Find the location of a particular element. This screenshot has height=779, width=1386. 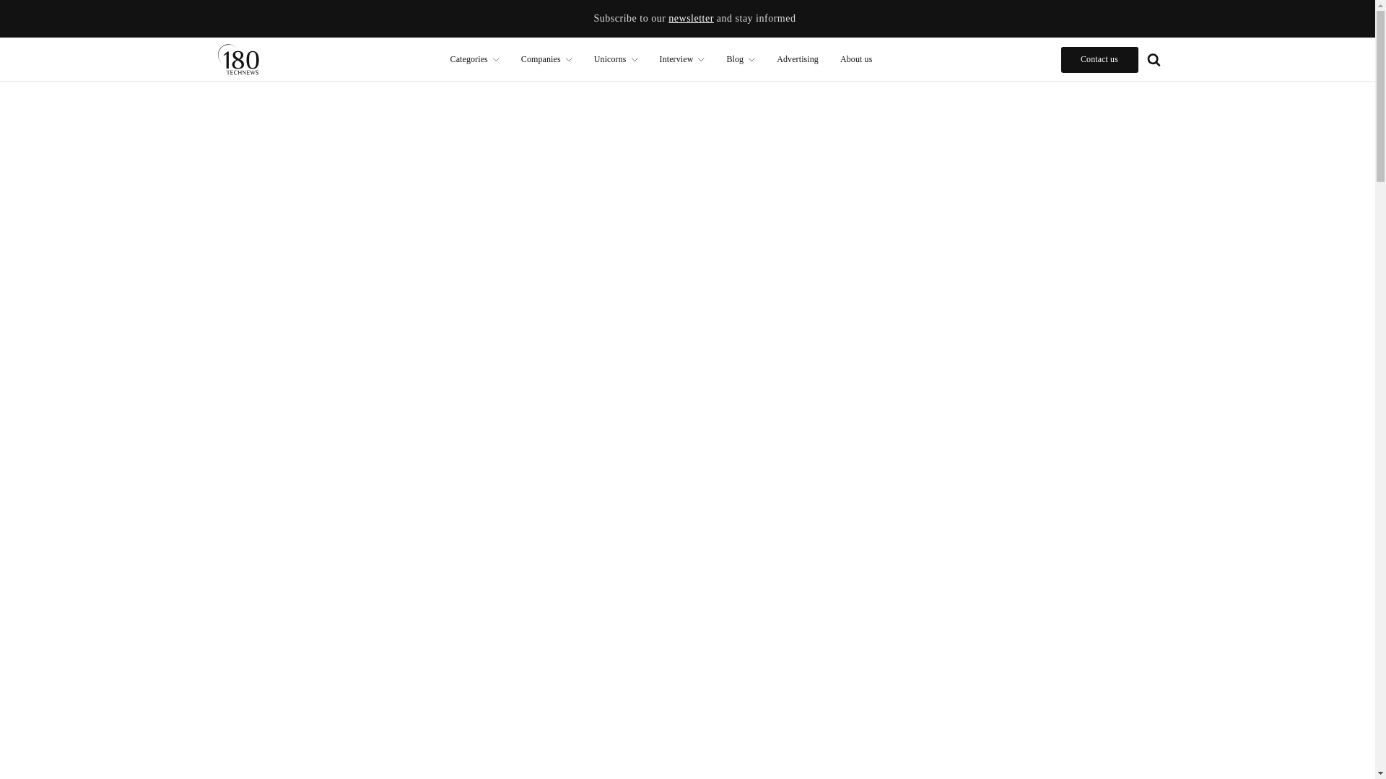

Contact us is located at coordinates (1099, 59).